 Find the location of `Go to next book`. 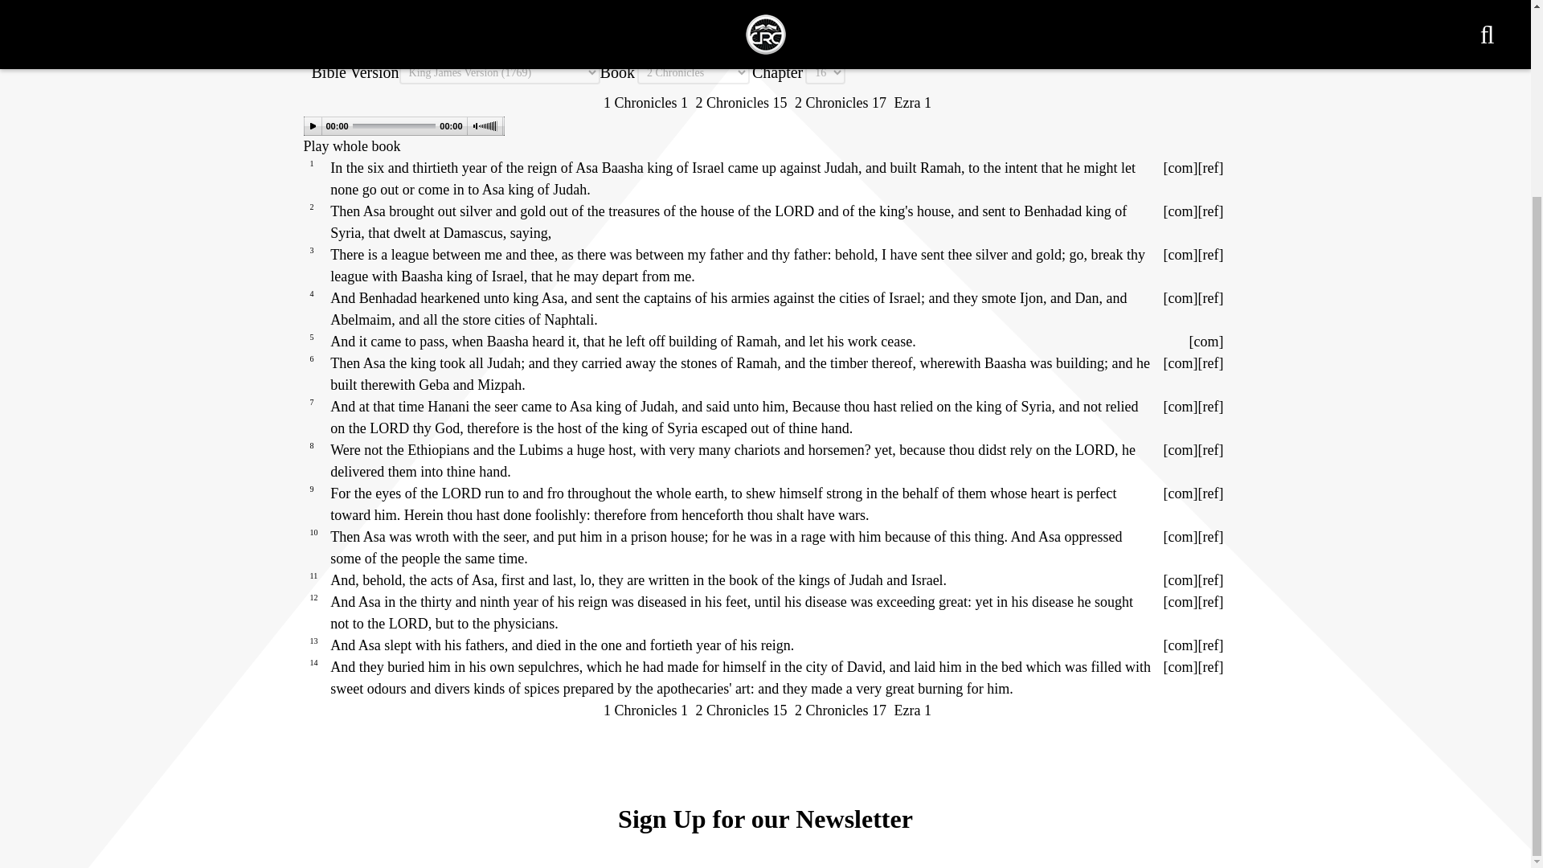

Go to next book is located at coordinates (913, 103).